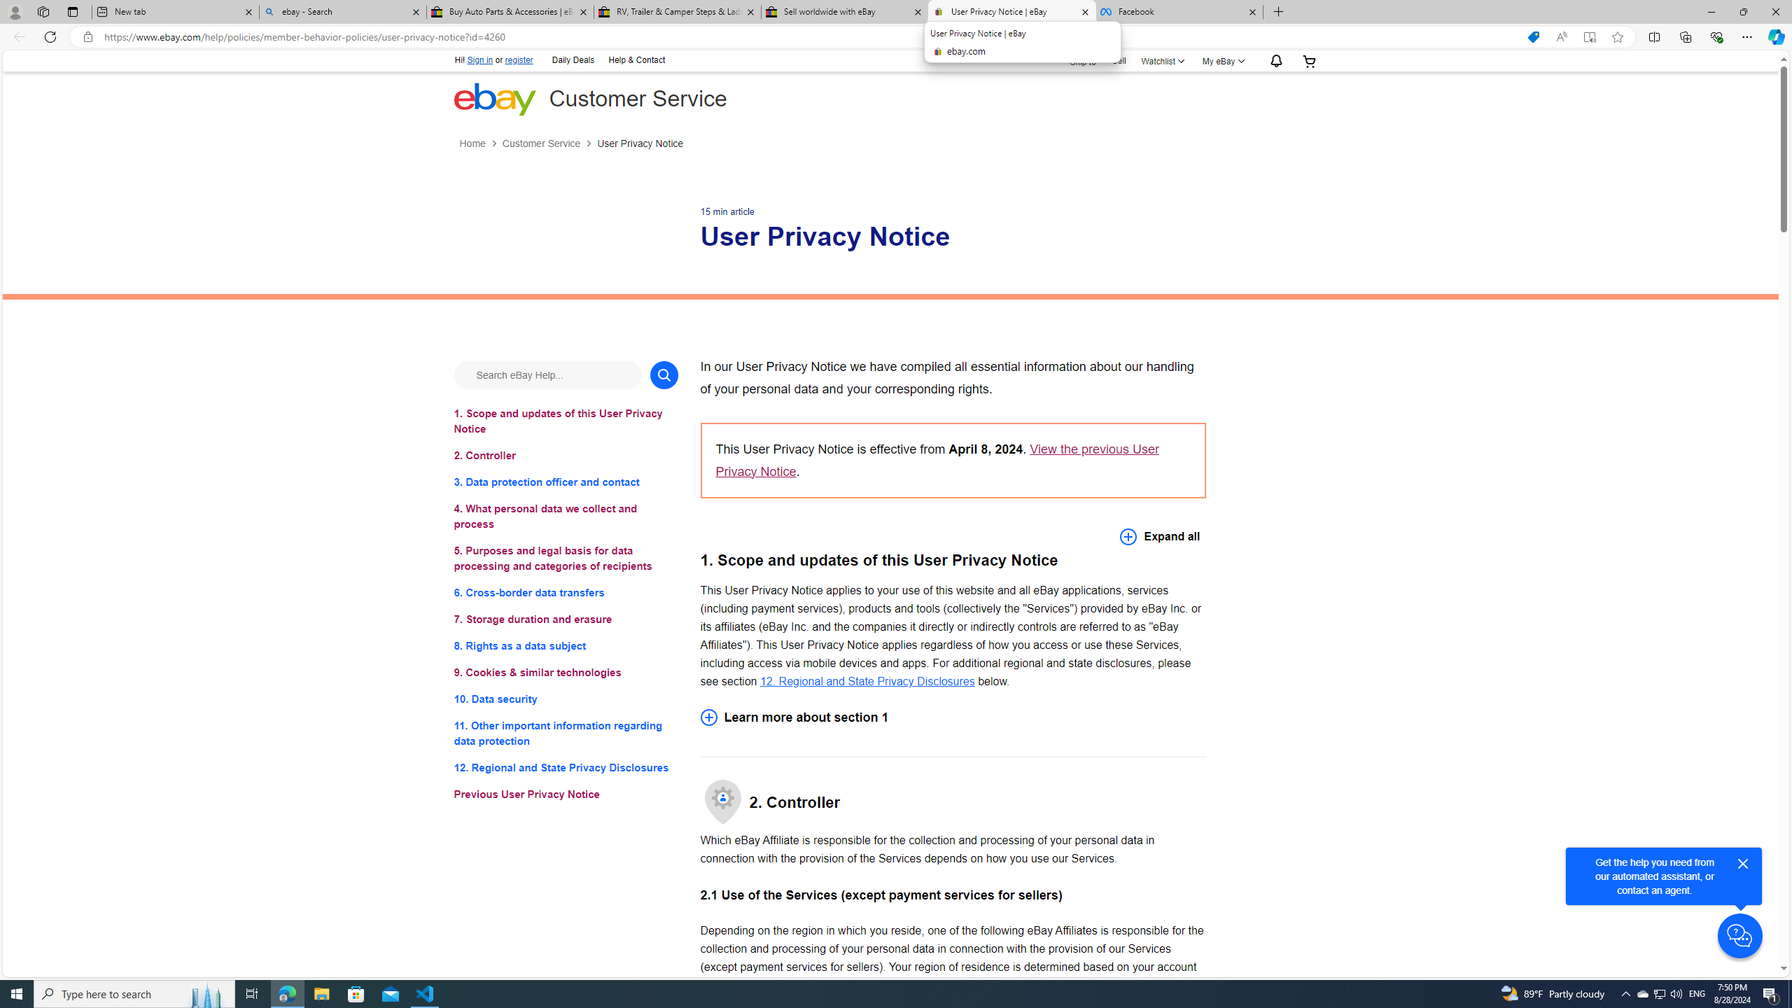 The width and height of the screenshot is (1792, 1008). What do you see at coordinates (566, 673) in the screenshot?
I see `9. Cookies & similar technologies` at bounding box center [566, 673].